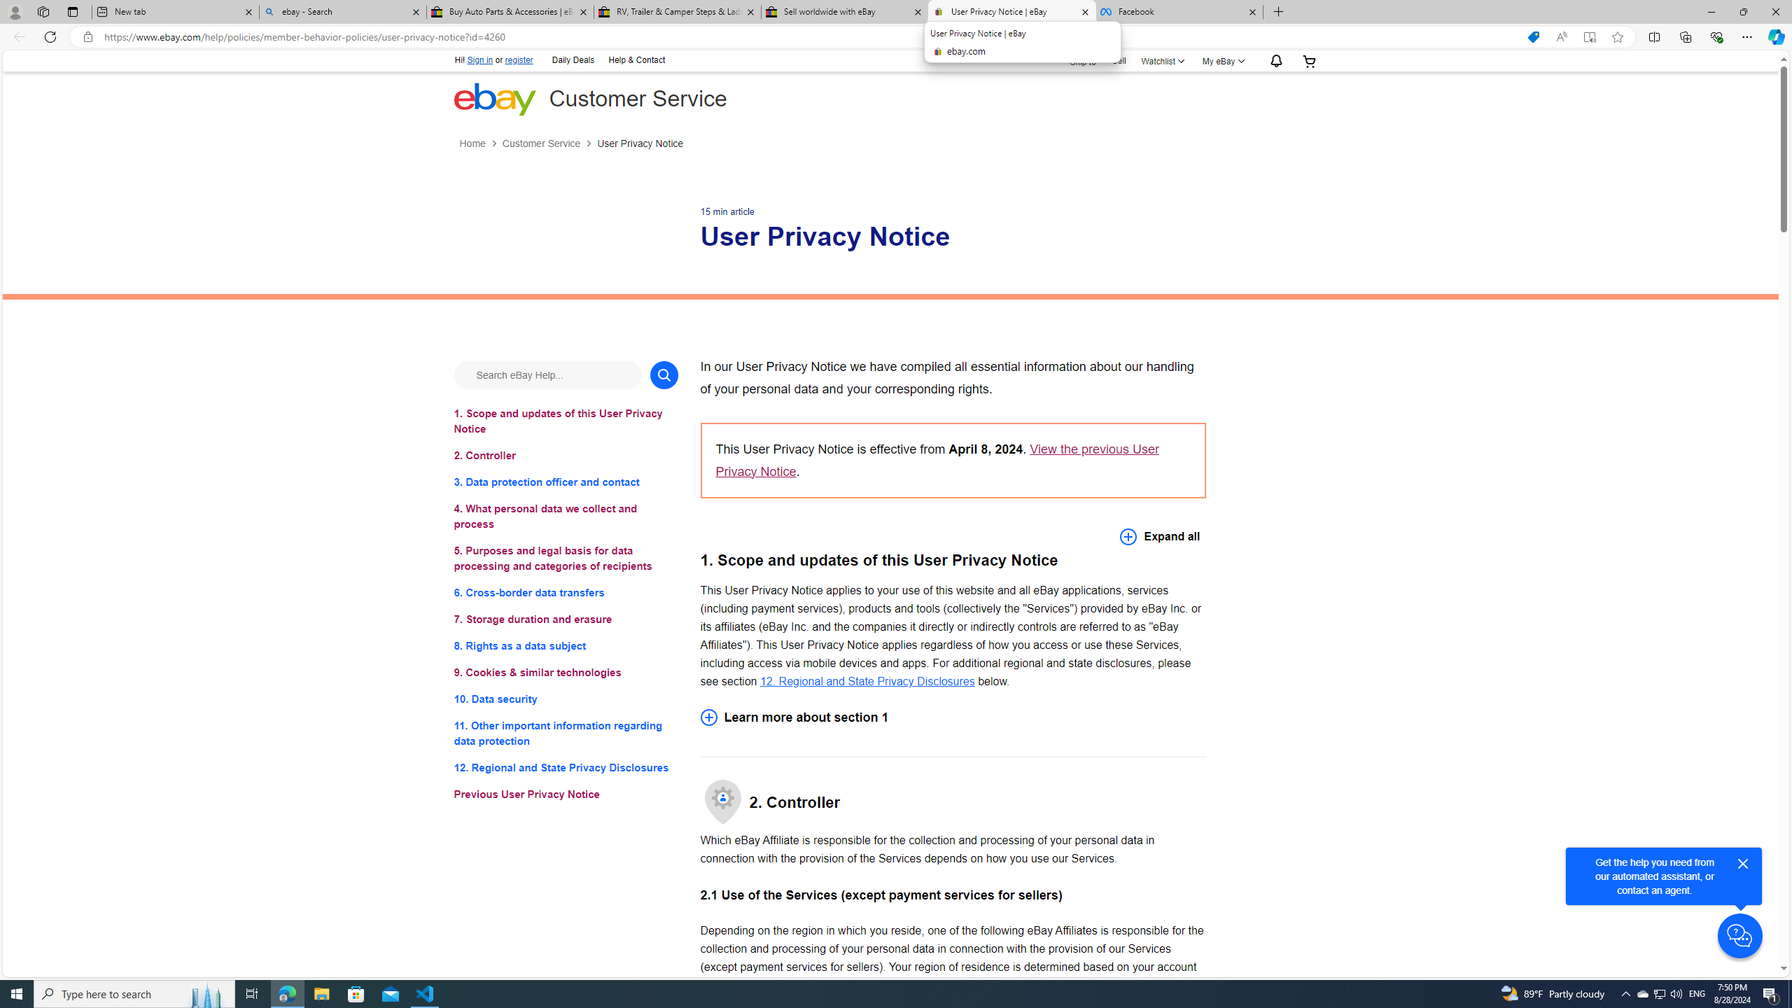 The width and height of the screenshot is (1792, 1008). What do you see at coordinates (566, 673) in the screenshot?
I see `9. Cookies & similar technologies` at bounding box center [566, 673].